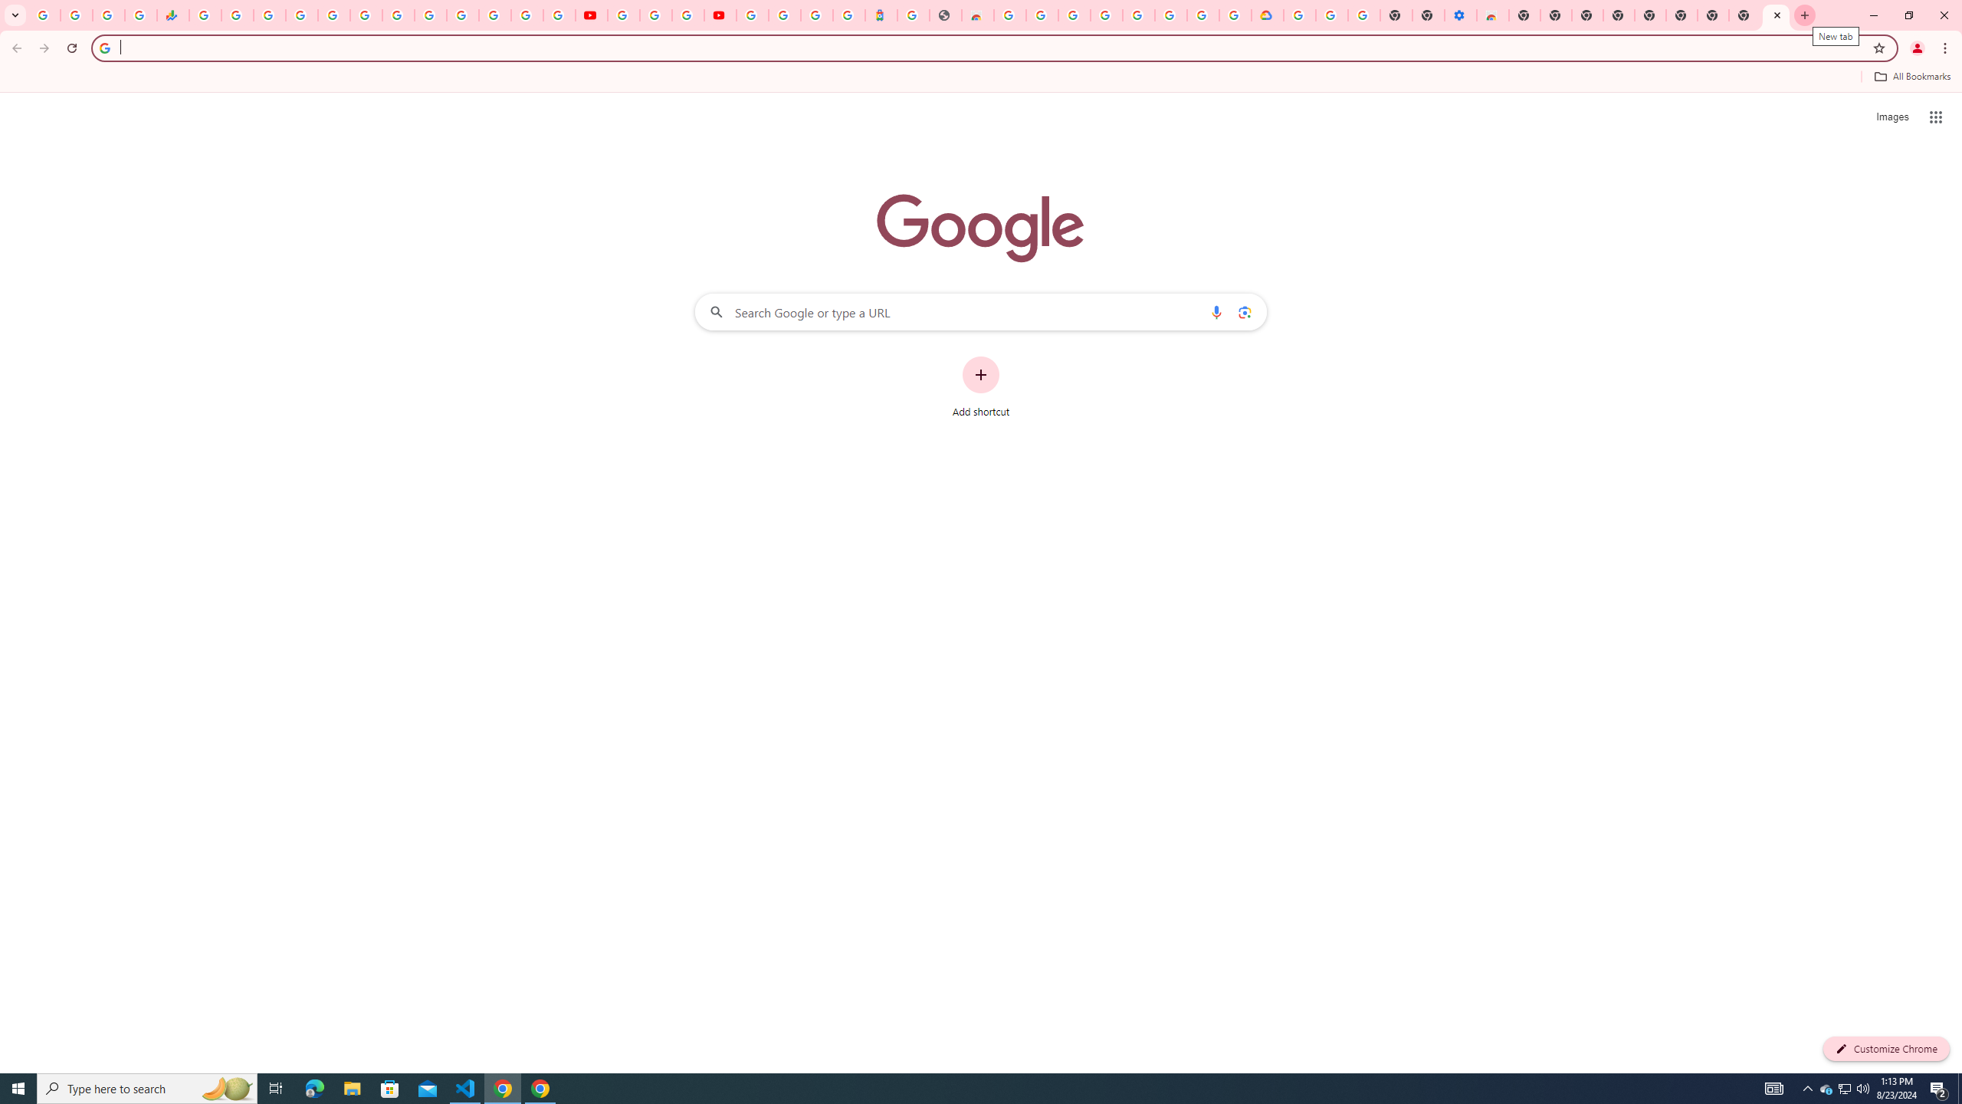  I want to click on Search for Images , so click(1891, 117).